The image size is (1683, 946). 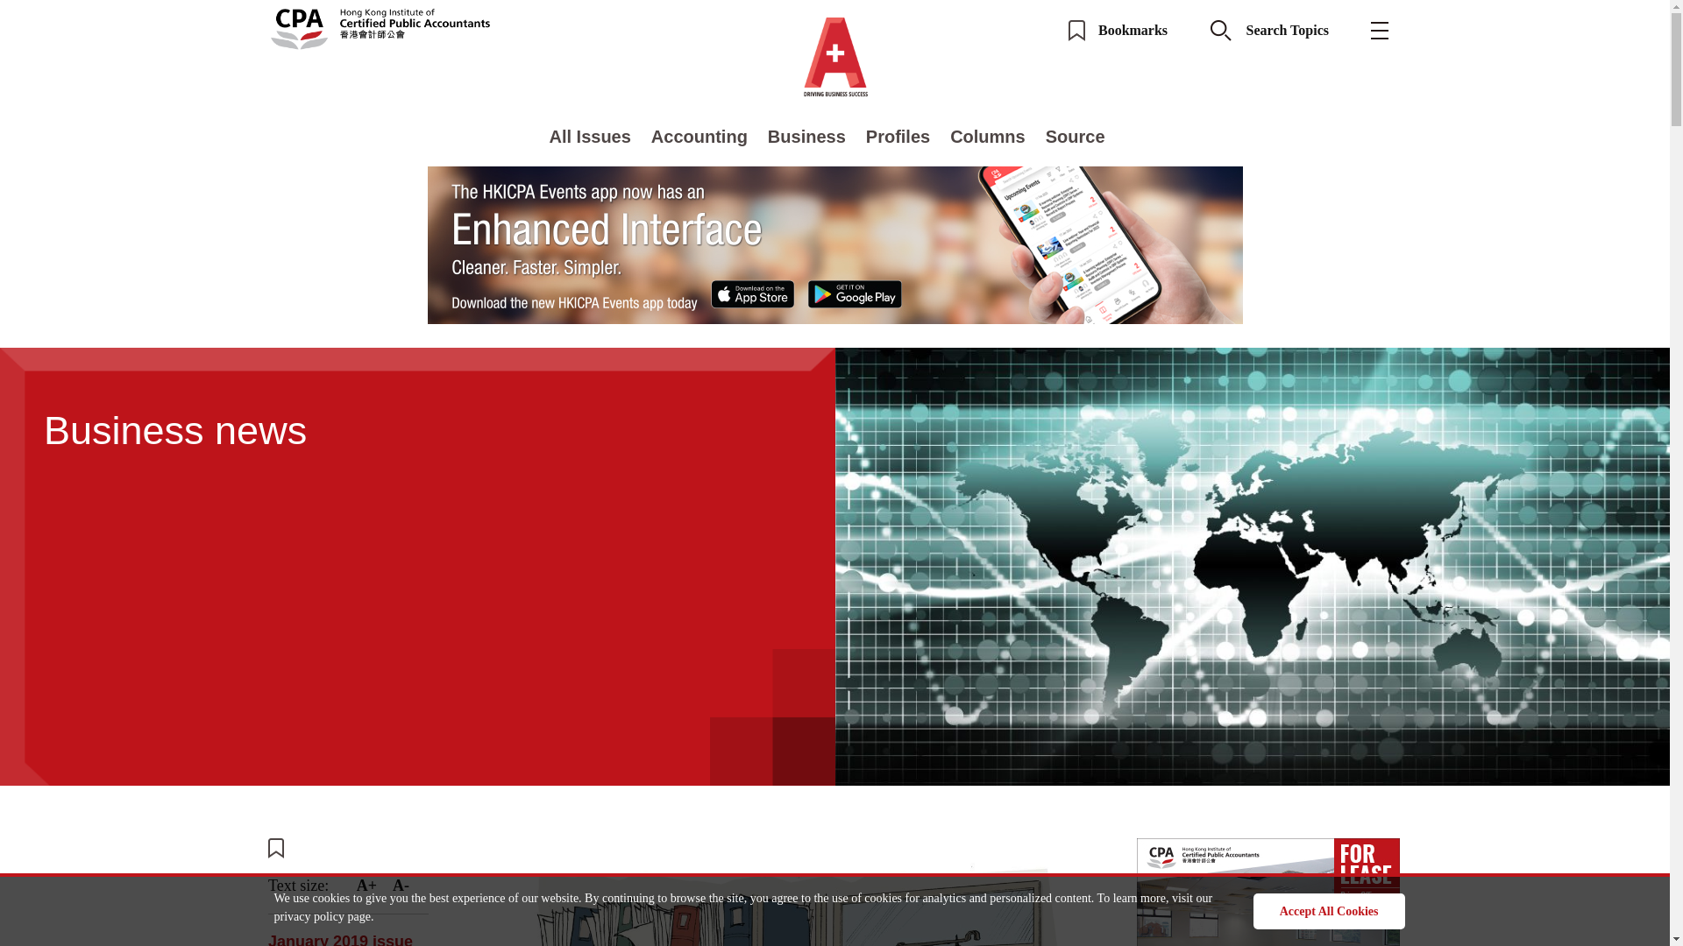 What do you see at coordinates (699, 137) in the screenshot?
I see `Accounting` at bounding box center [699, 137].